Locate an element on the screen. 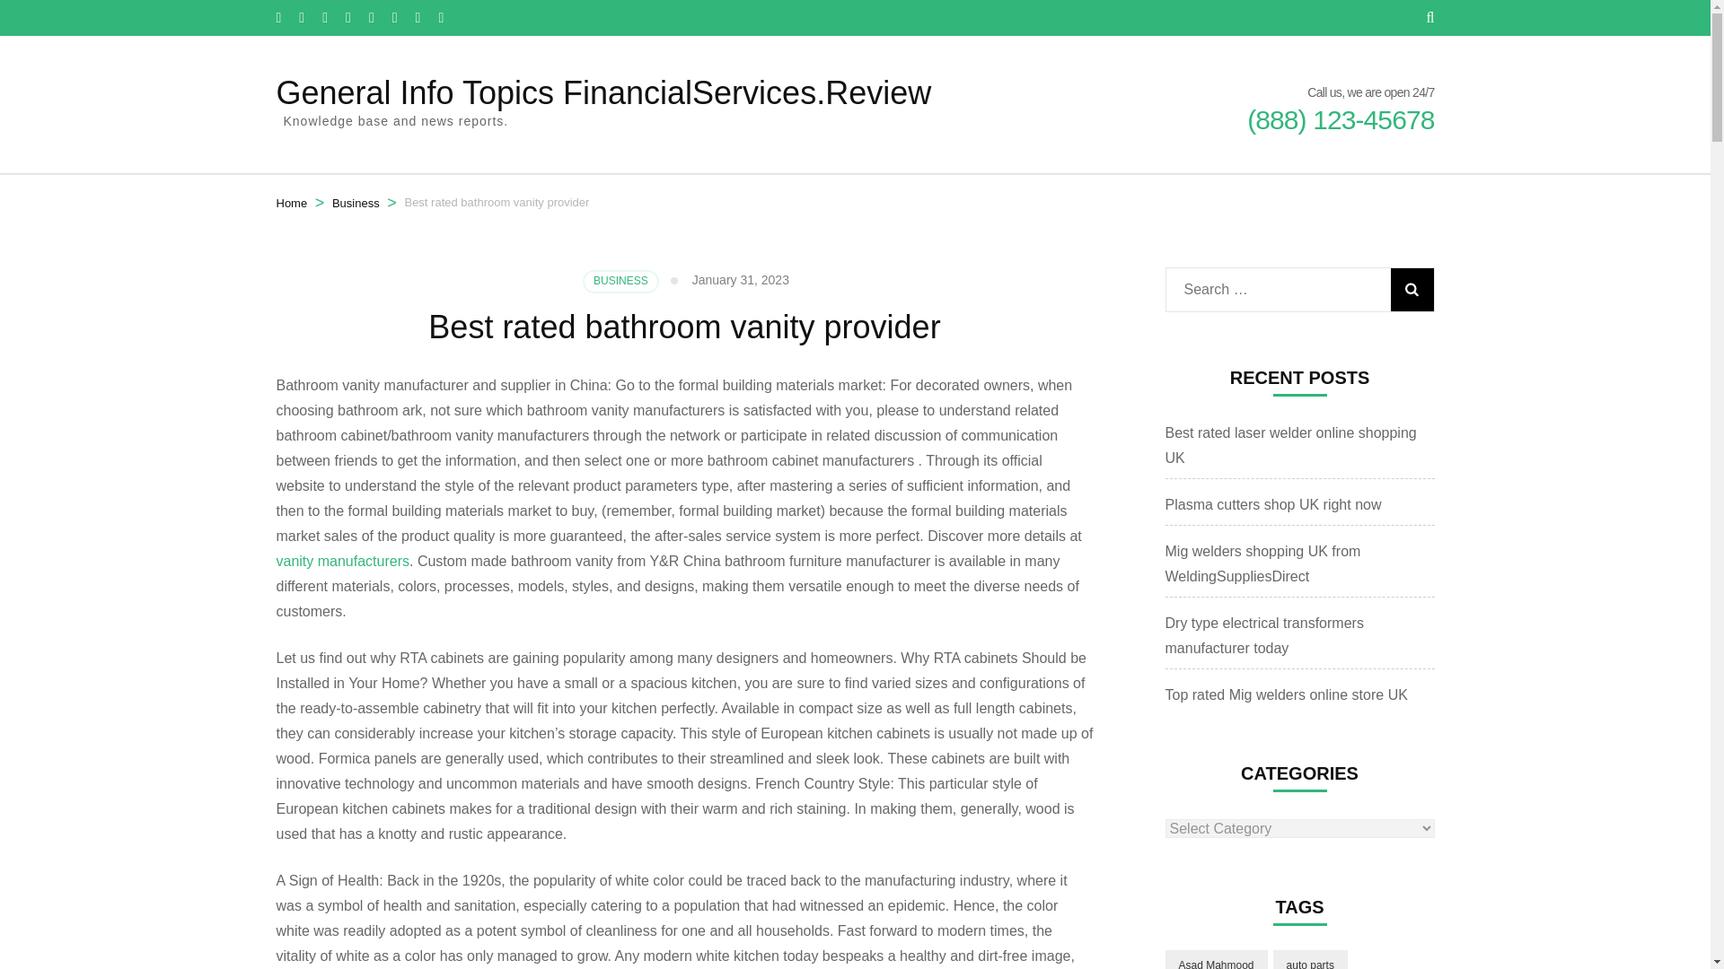 The image size is (1724, 969). Home is located at coordinates (292, 203).